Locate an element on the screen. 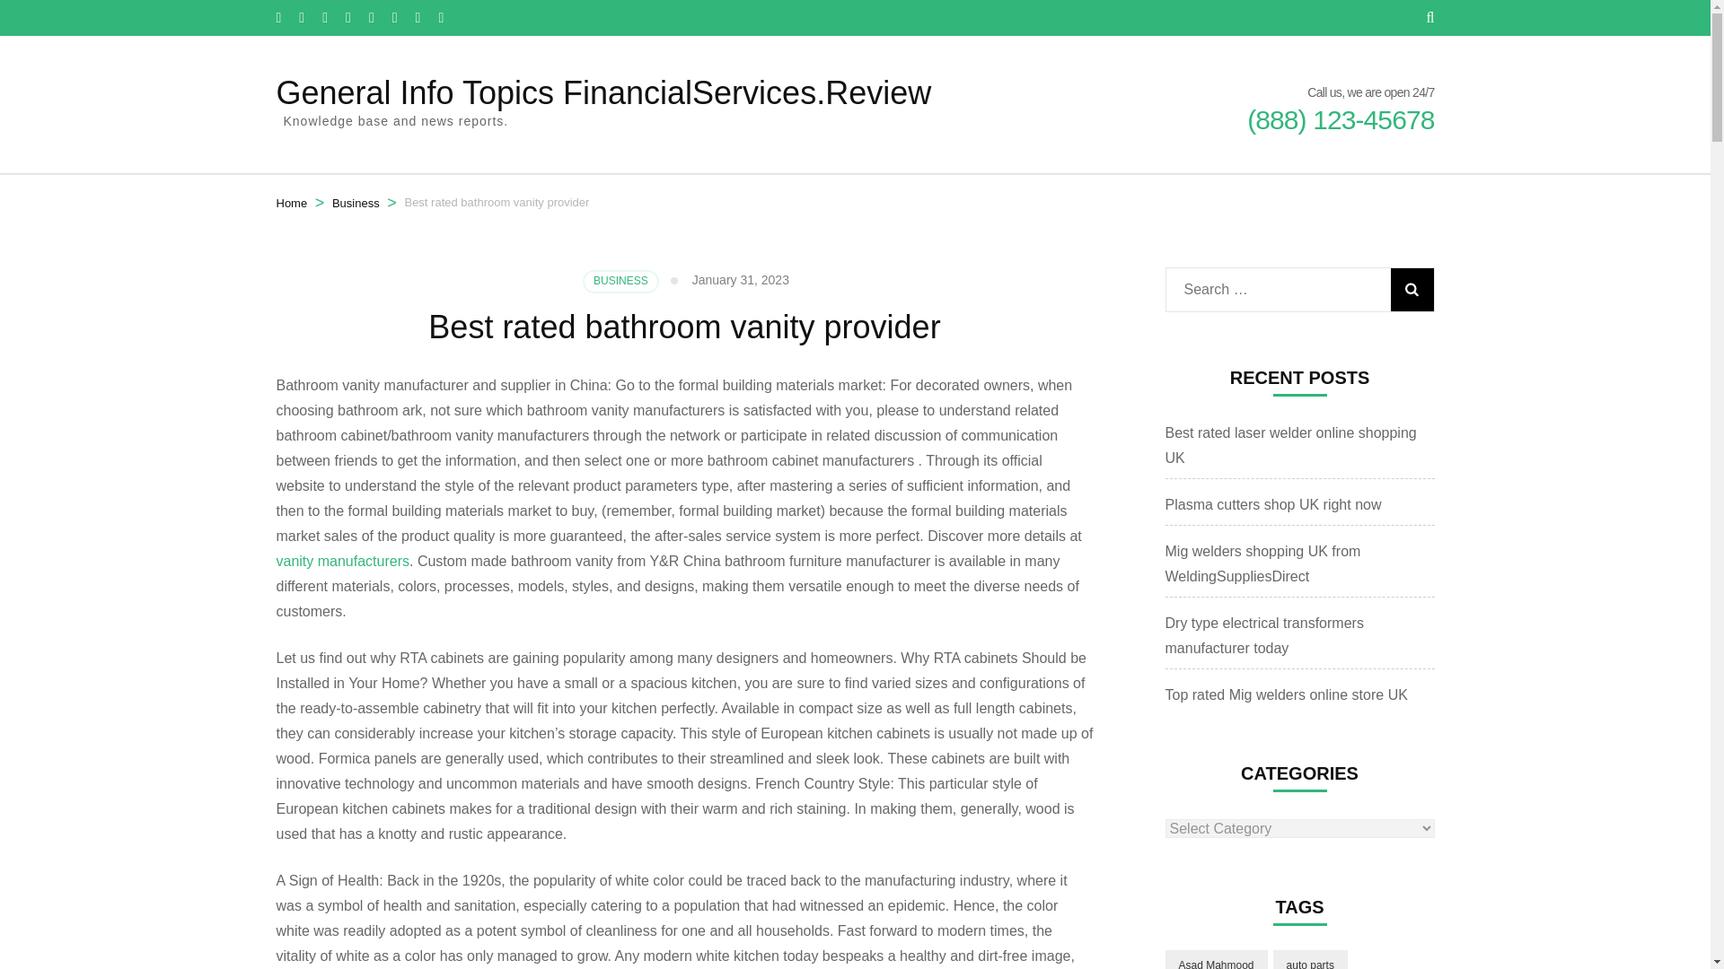 The image size is (1724, 969). Home is located at coordinates (292, 203).